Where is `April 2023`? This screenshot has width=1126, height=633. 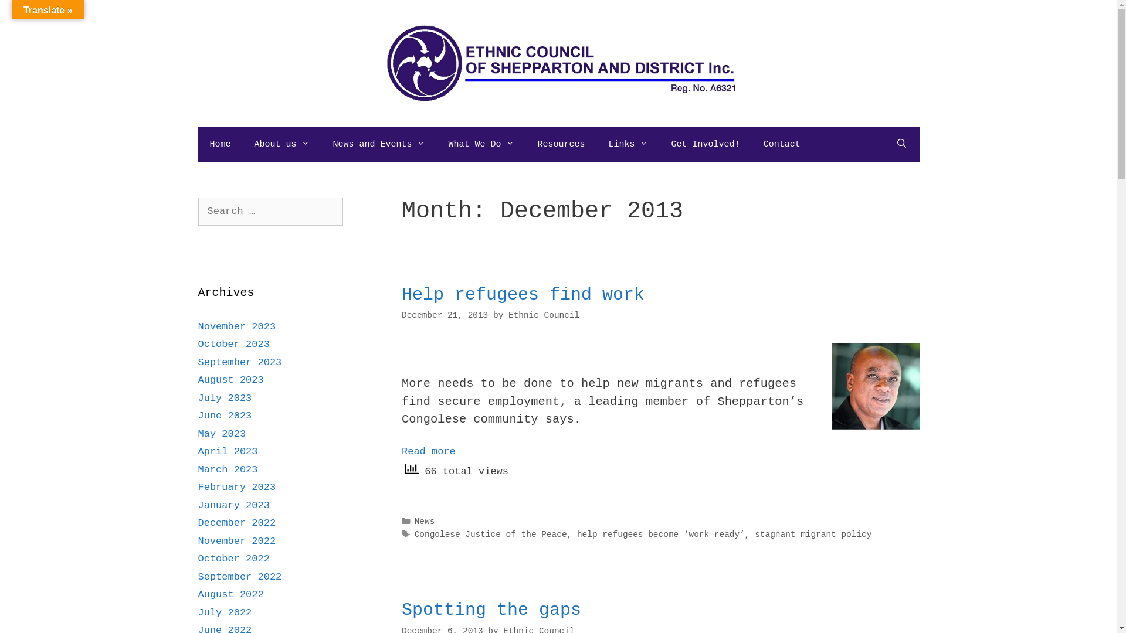 April 2023 is located at coordinates (228, 451).